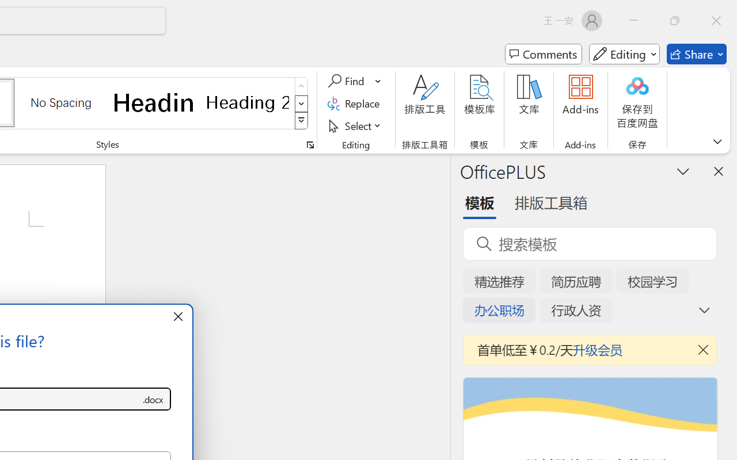 The height and width of the screenshot is (460, 737). I want to click on Share, so click(697, 54).